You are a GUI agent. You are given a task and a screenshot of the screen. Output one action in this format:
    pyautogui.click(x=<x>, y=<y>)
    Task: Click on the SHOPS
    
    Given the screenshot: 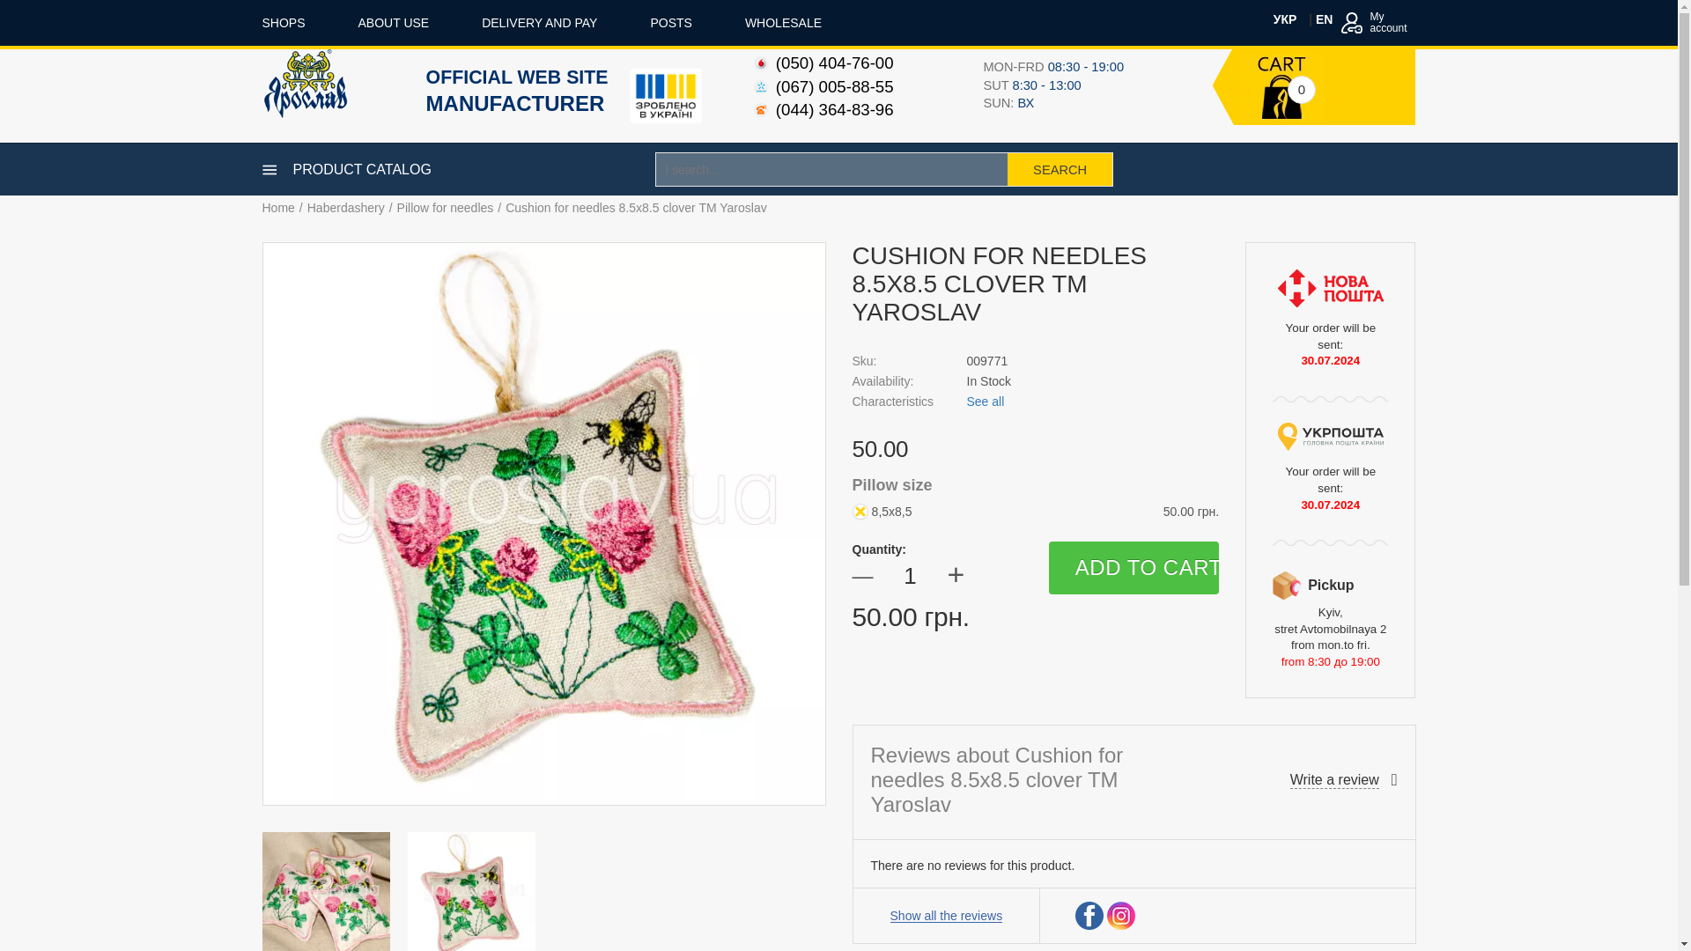 What is the action you would take?
    pyautogui.click(x=284, y=23)
    